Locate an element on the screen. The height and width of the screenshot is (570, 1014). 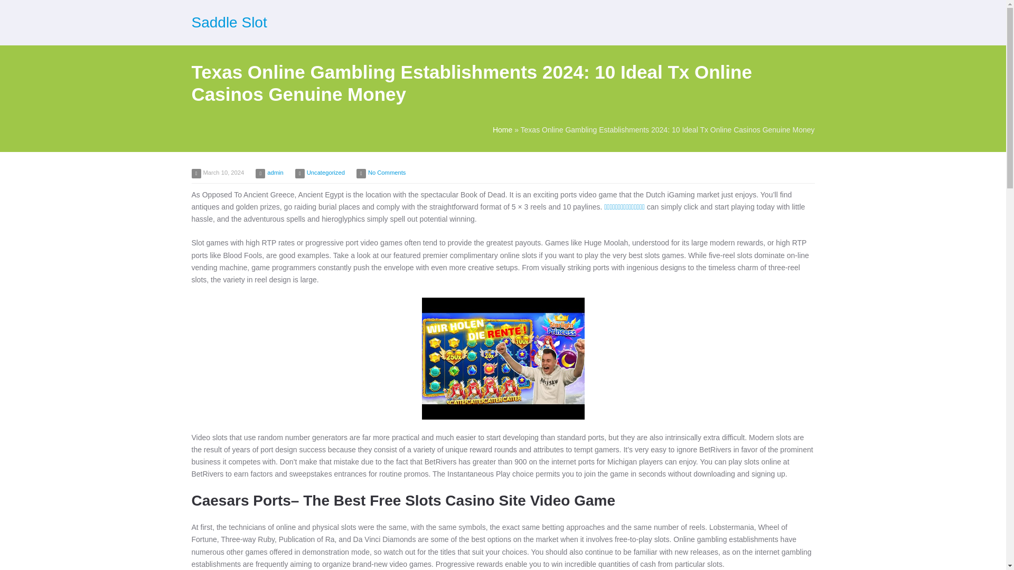
No Comments is located at coordinates (387, 172).